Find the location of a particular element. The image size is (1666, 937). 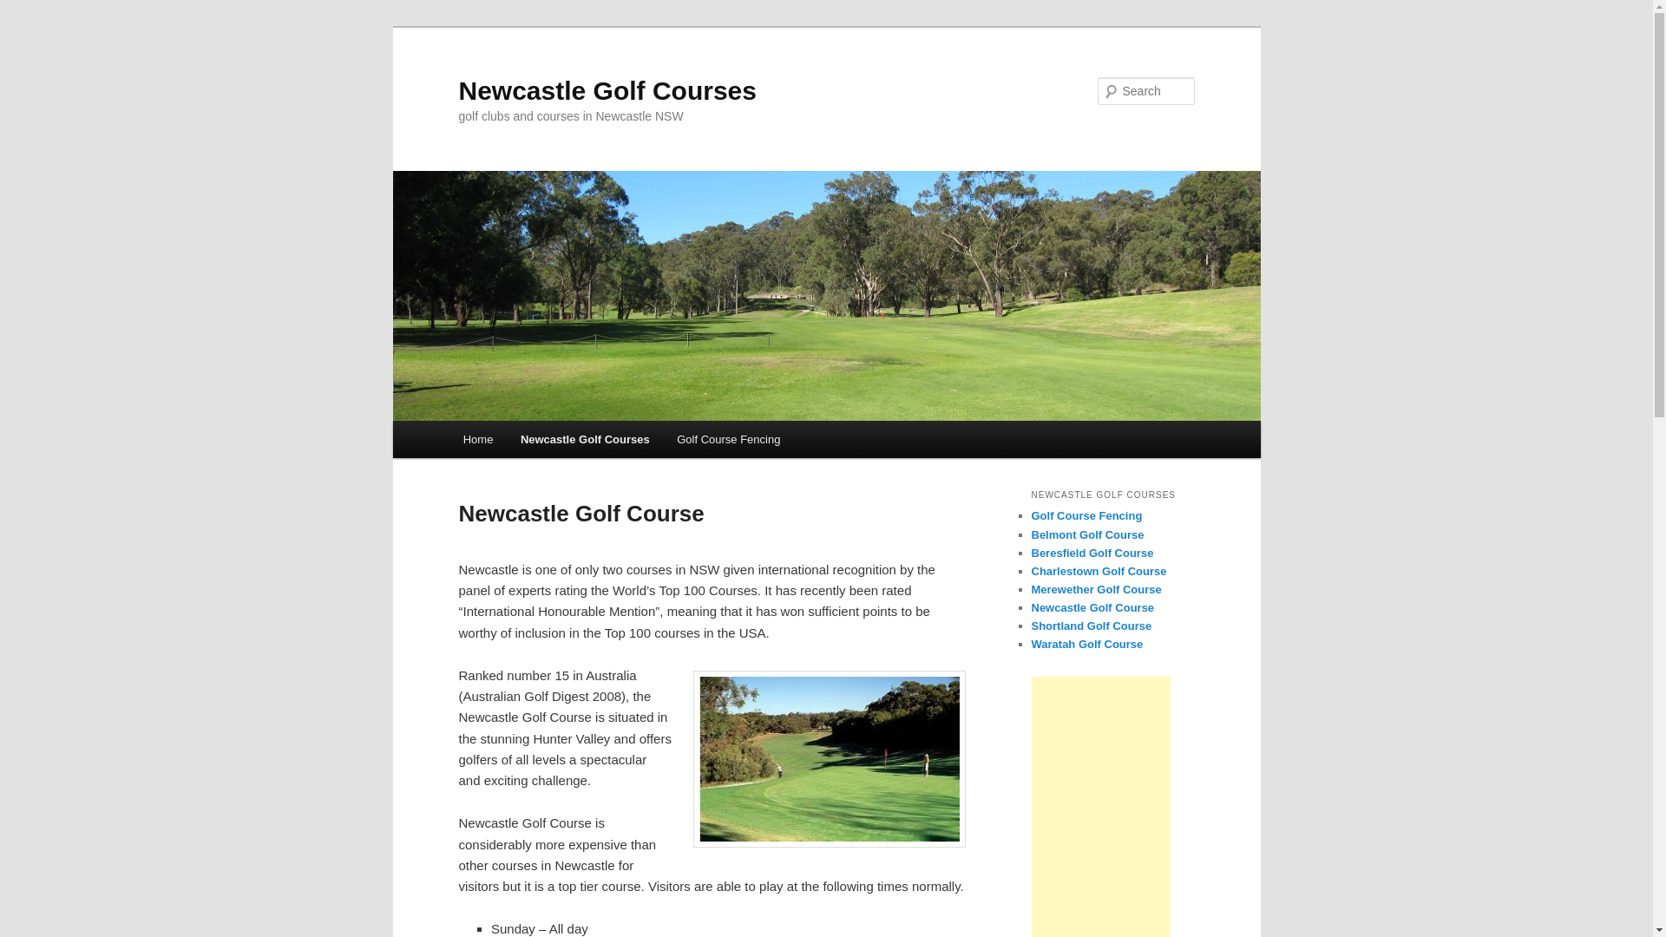

newcastle golf course is located at coordinates (829, 759).